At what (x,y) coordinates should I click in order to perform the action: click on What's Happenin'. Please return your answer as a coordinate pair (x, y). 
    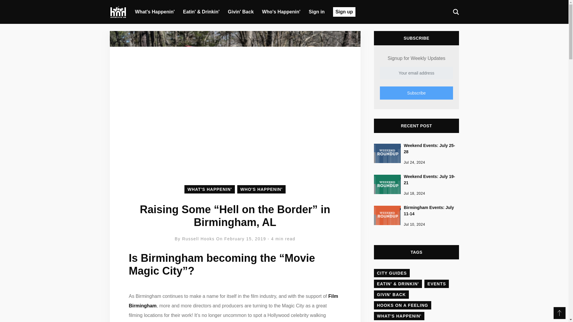
    Looking at the image, I should click on (155, 12).